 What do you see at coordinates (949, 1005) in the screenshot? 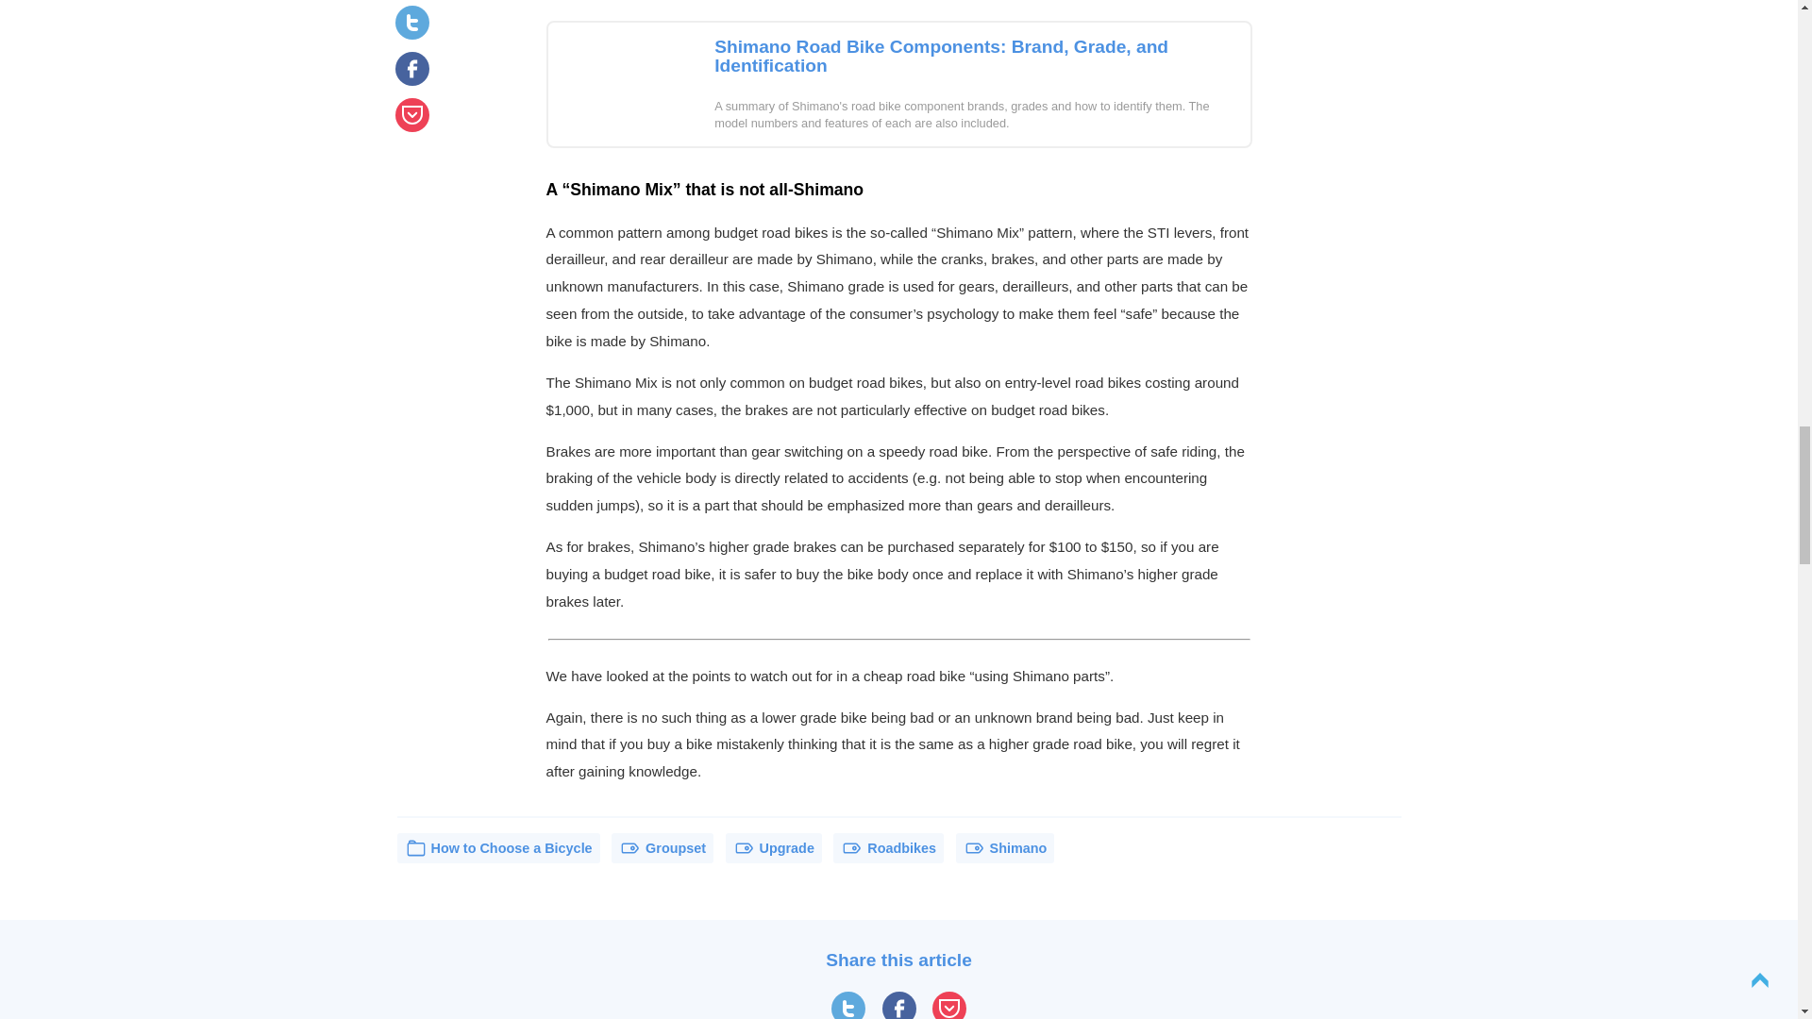
I see `Save to Pocket` at bounding box center [949, 1005].